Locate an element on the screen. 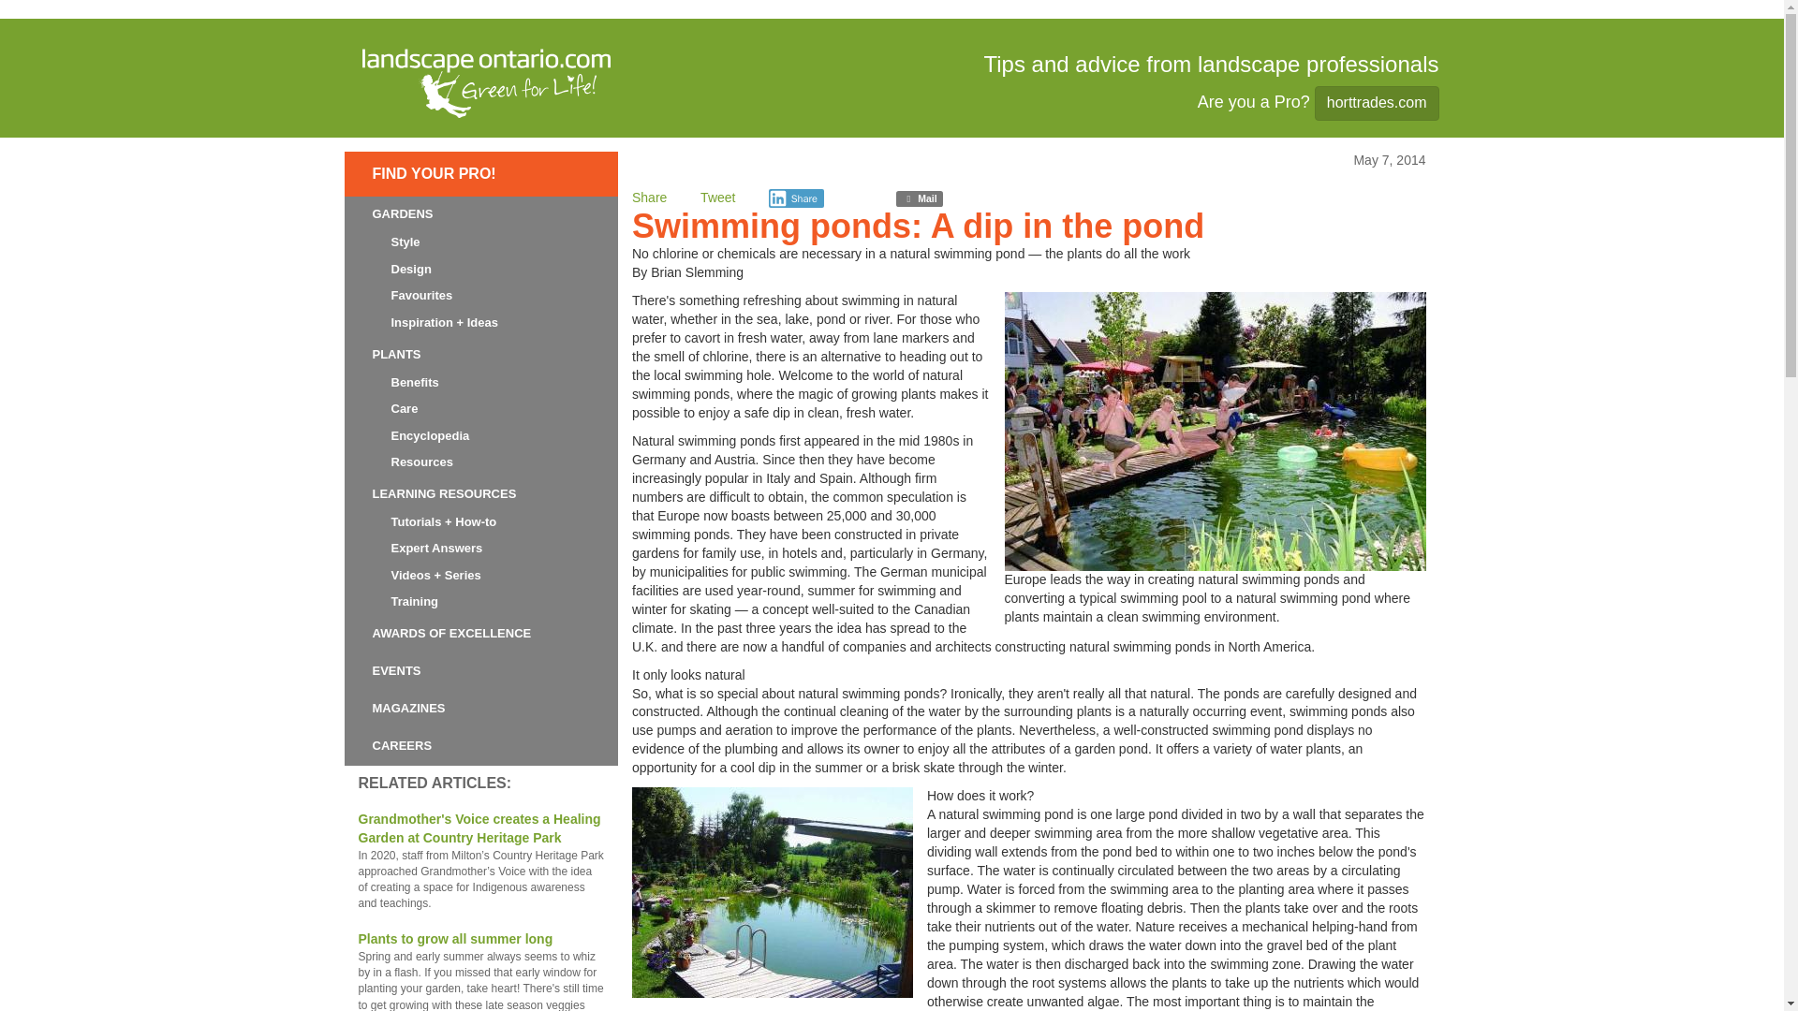 This screenshot has height=1011, width=1798. Encyclopedia is located at coordinates (431, 435).